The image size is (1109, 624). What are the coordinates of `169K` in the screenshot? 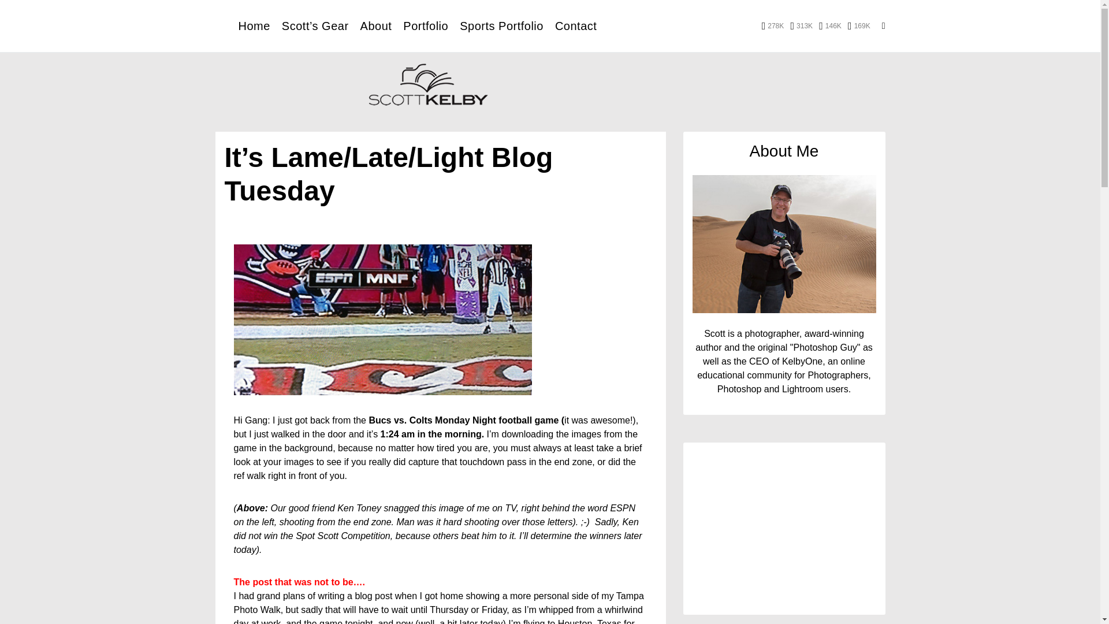 It's located at (859, 25).